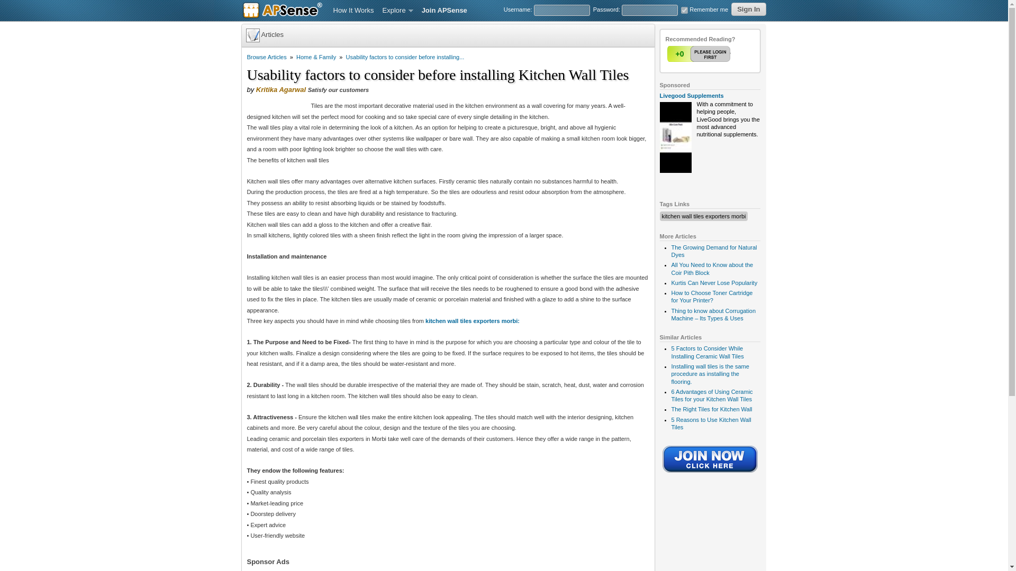  Describe the element at coordinates (711, 296) in the screenshot. I see `How to Choose Toner Cartridge for Your Printer?` at that location.